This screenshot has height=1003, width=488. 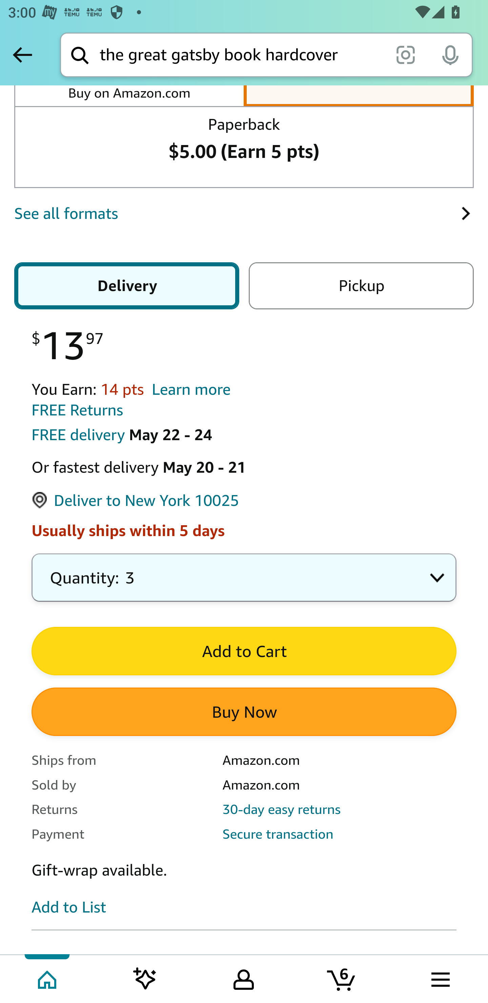 What do you see at coordinates (78, 410) in the screenshot?
I see `FREE Returns` at bounding box center [78, 410].